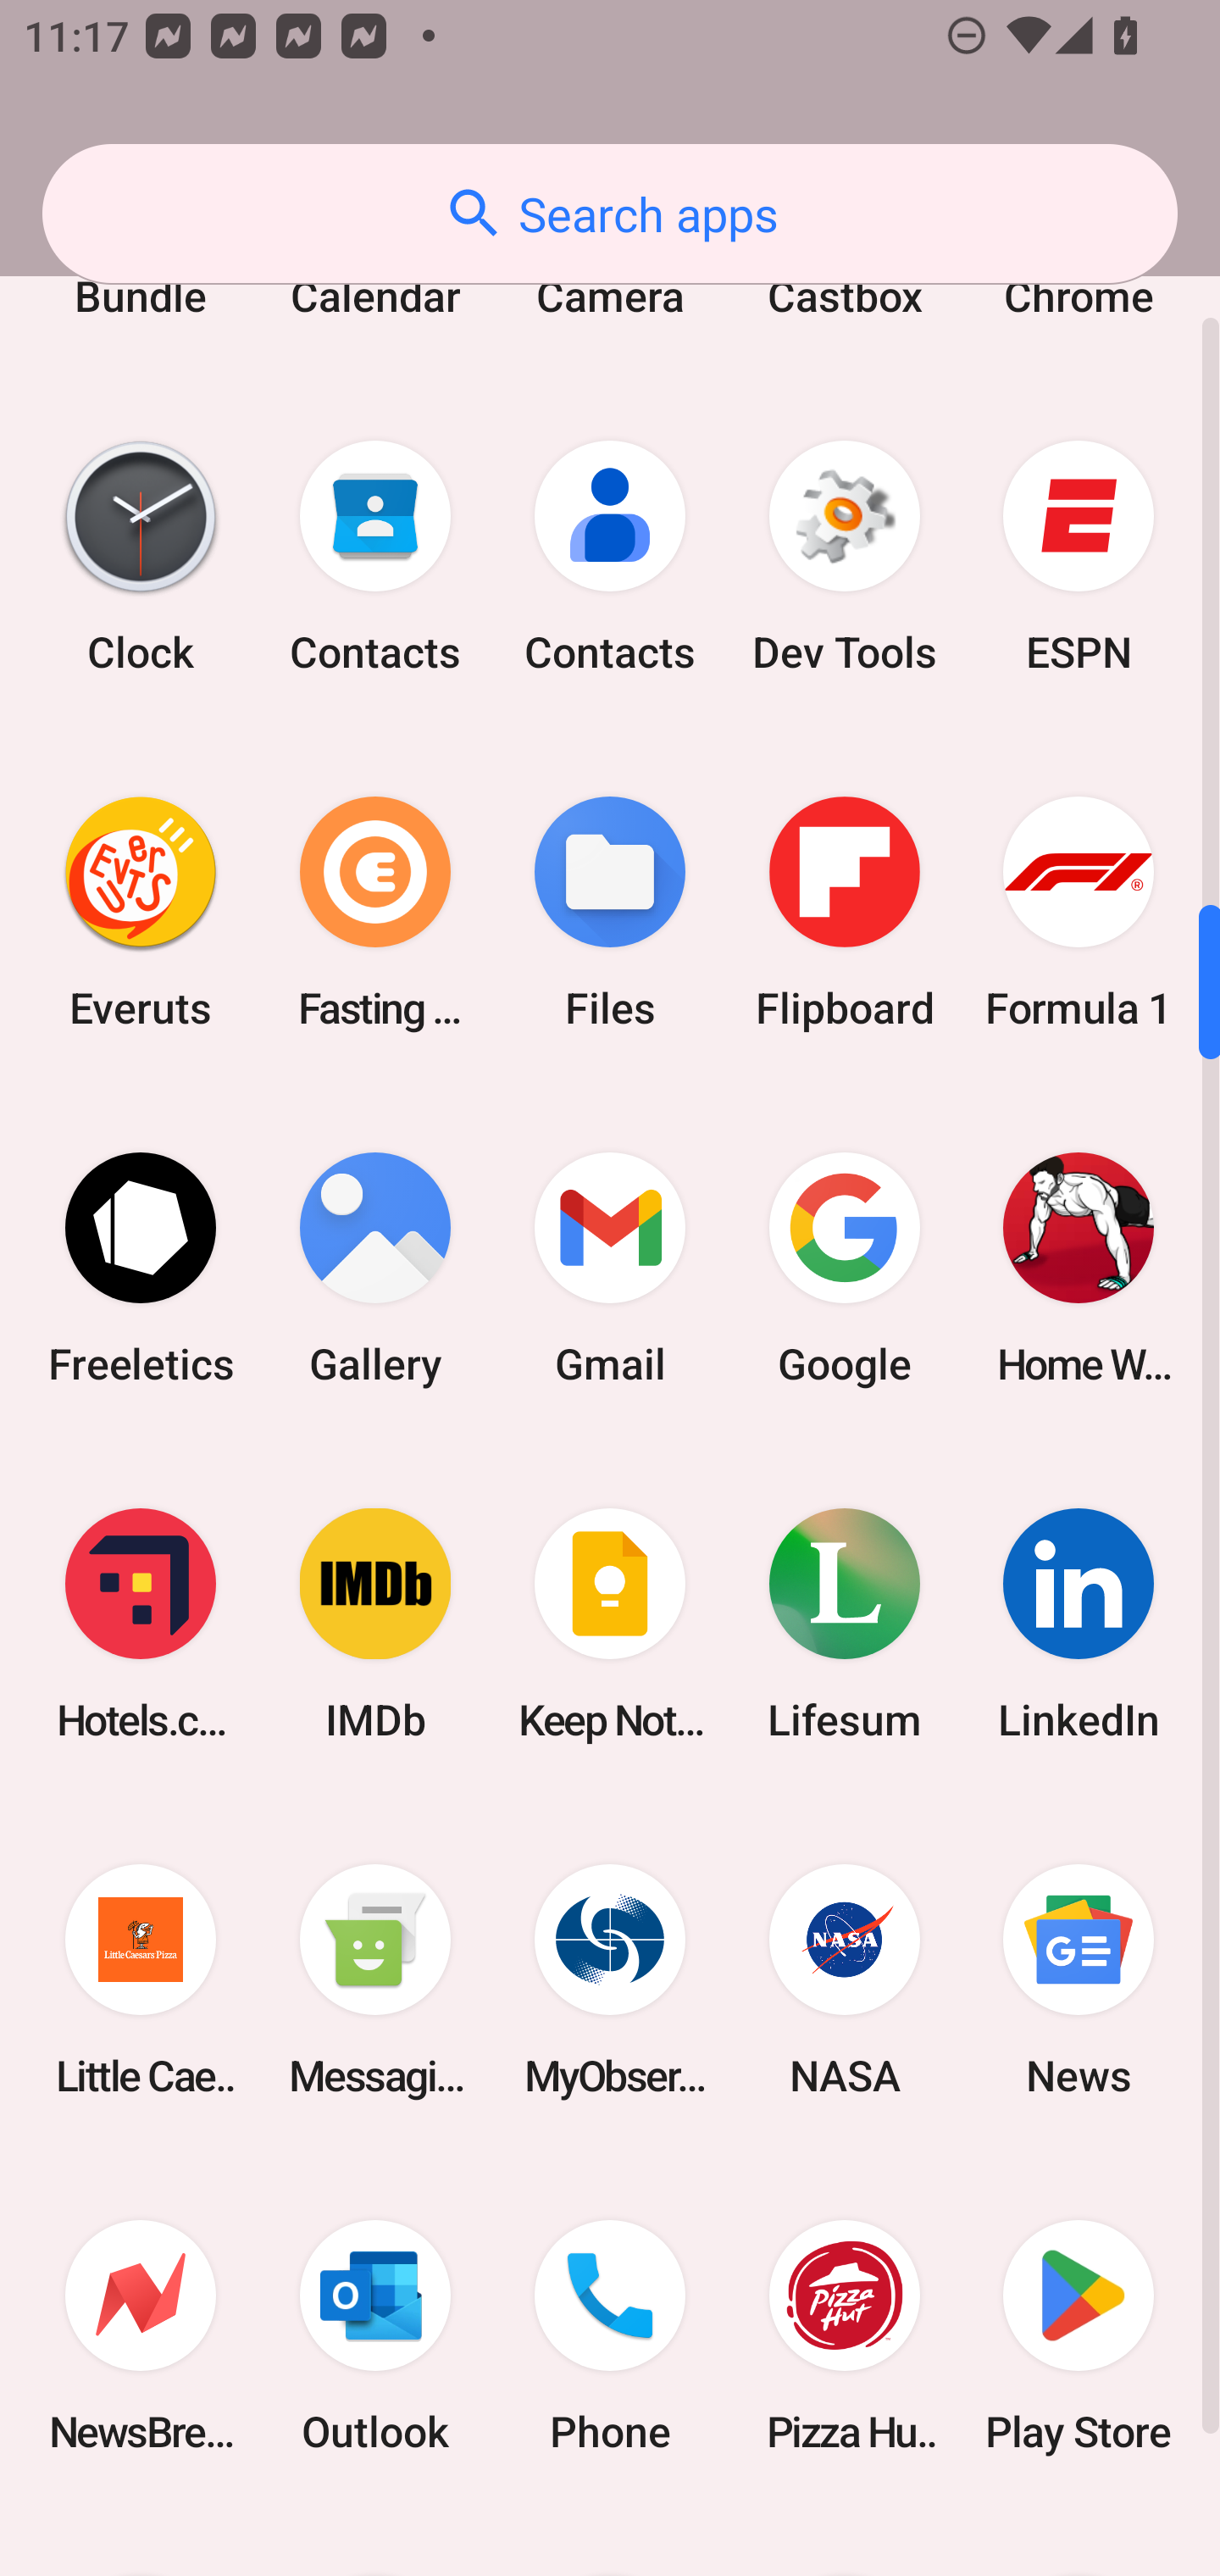 The image size is (1220, 2576). What do you see at coordinates (375, 1268) in the screenshot?
I see `Gallery` at bounding box center [375, 1268].